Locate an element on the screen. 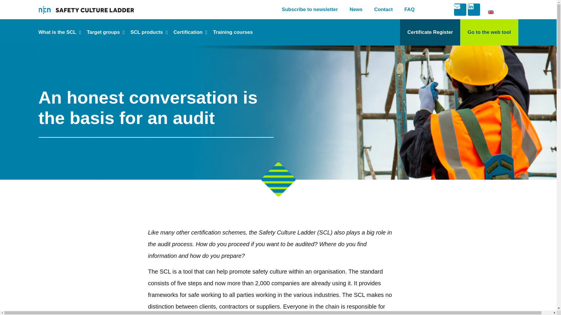  English is located at coordinates (522, 13).